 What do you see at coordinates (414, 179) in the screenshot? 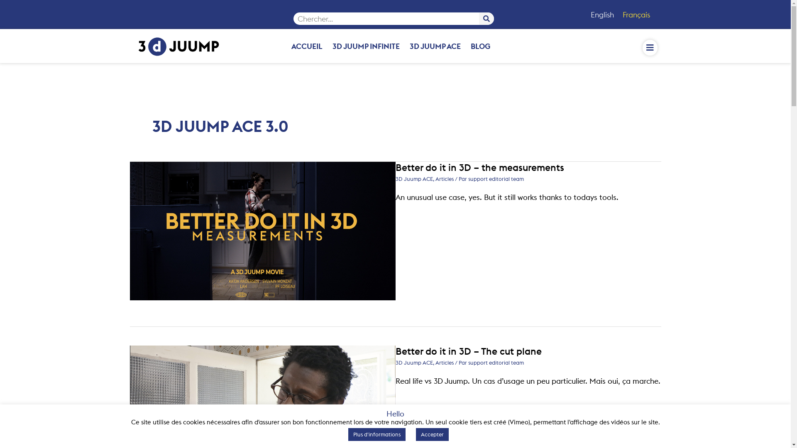
I see `3D Juump ACE` at bounding box center [414, 179].